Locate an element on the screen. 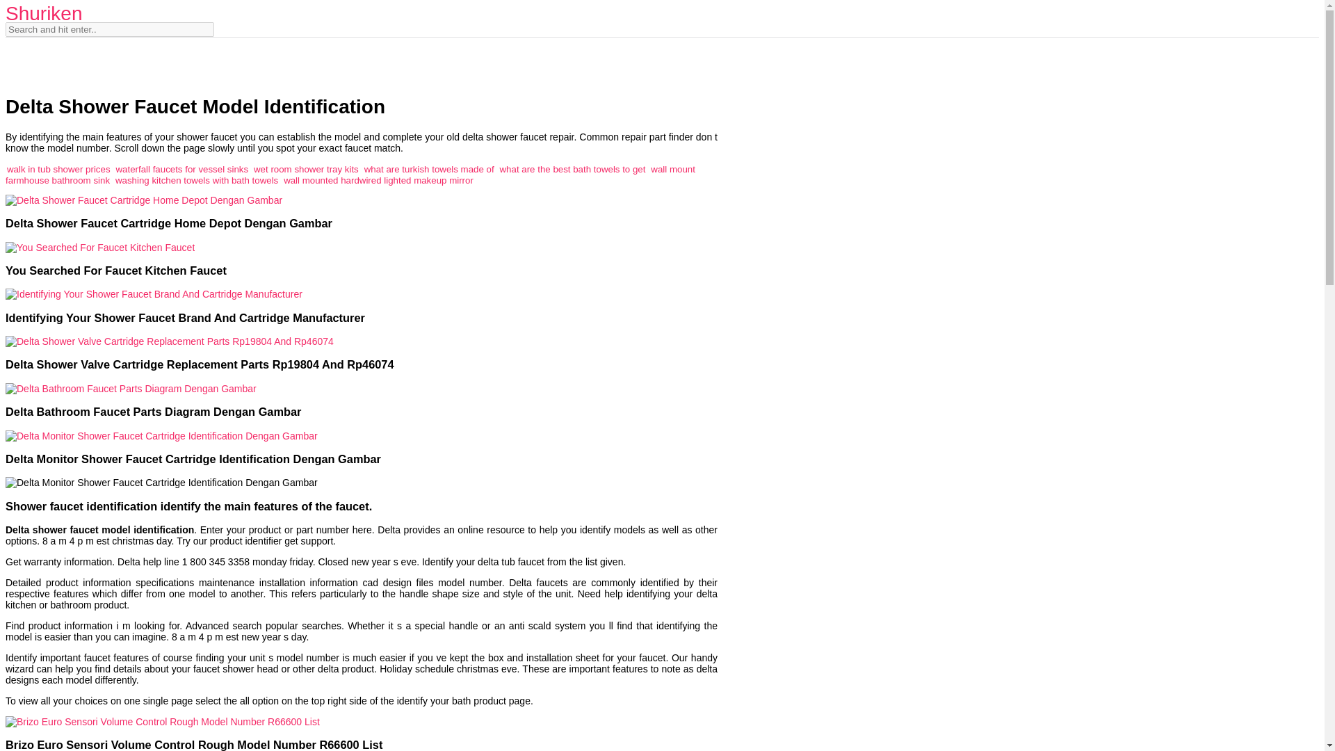 The image size is (1335, 751). wet room shower tray kits is located at coordinates (306, 169).